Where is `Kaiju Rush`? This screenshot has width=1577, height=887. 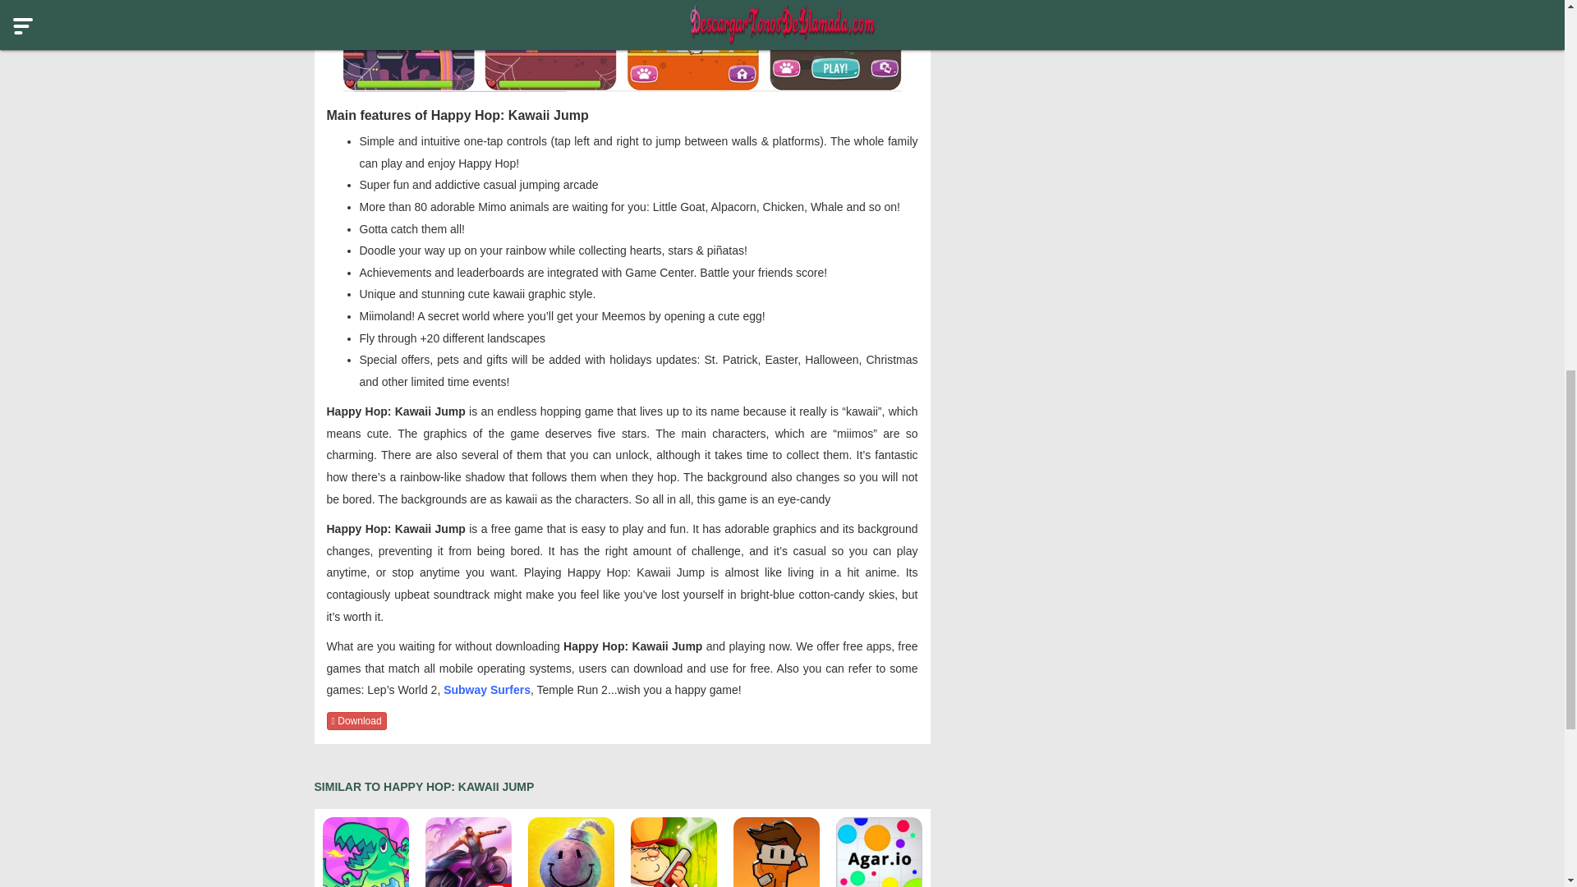
Kaiju Rush is located at coordinates (365, 852).